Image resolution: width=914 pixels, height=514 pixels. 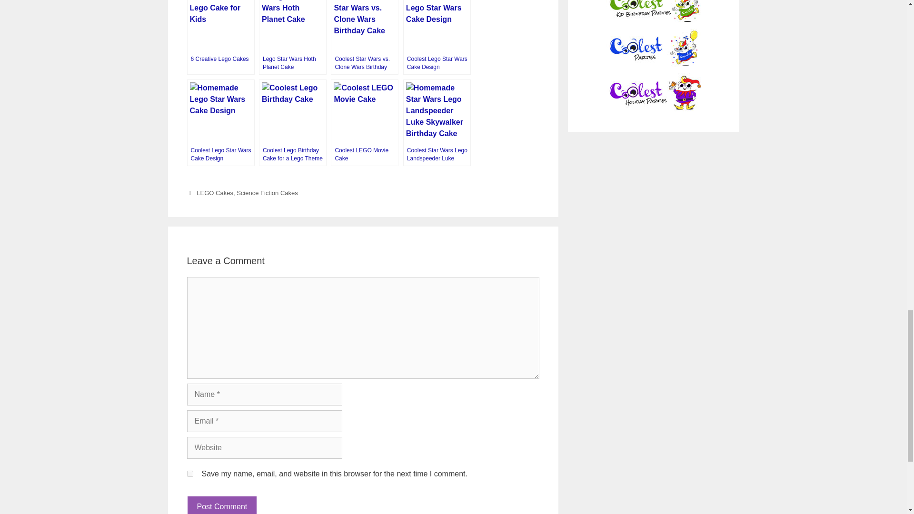 What do you see at coordinates (220, 37) in the screenshot?
I see `6 Creative Lego Cakes` at bounding box center [220, 37].